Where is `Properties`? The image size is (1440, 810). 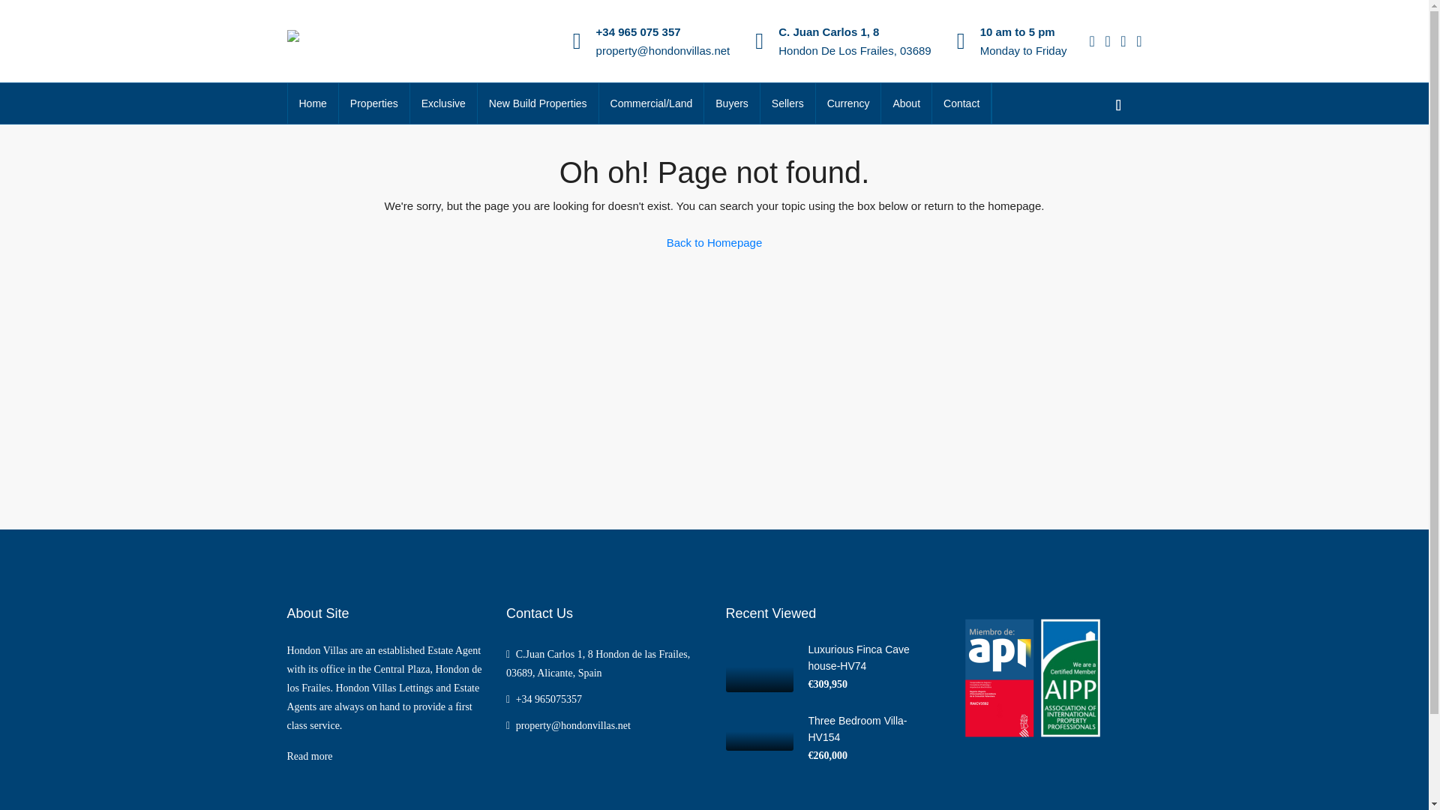 Properties is located at coordinates (373, 103).